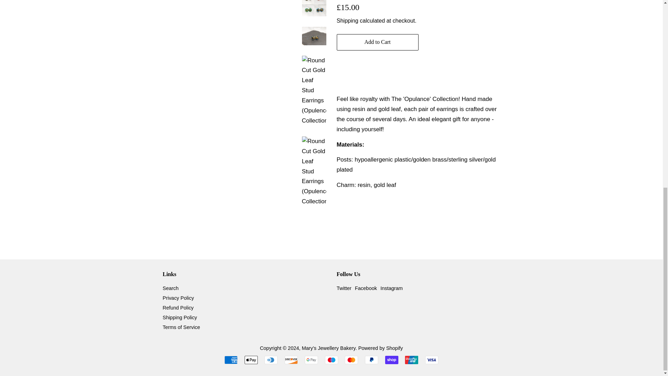  What do you see at coordinates (271, 360) in the screenshot?
I see `Diners Club` at bounding box center [271, 360].